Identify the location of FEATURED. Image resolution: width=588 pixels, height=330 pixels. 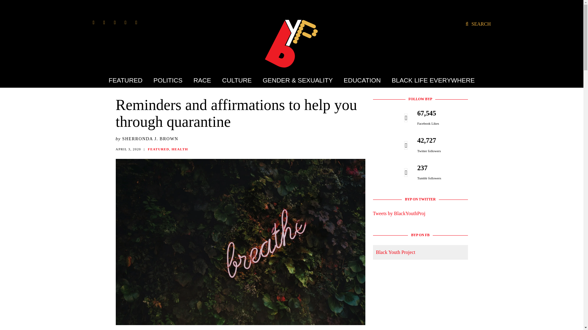
(159, 149).